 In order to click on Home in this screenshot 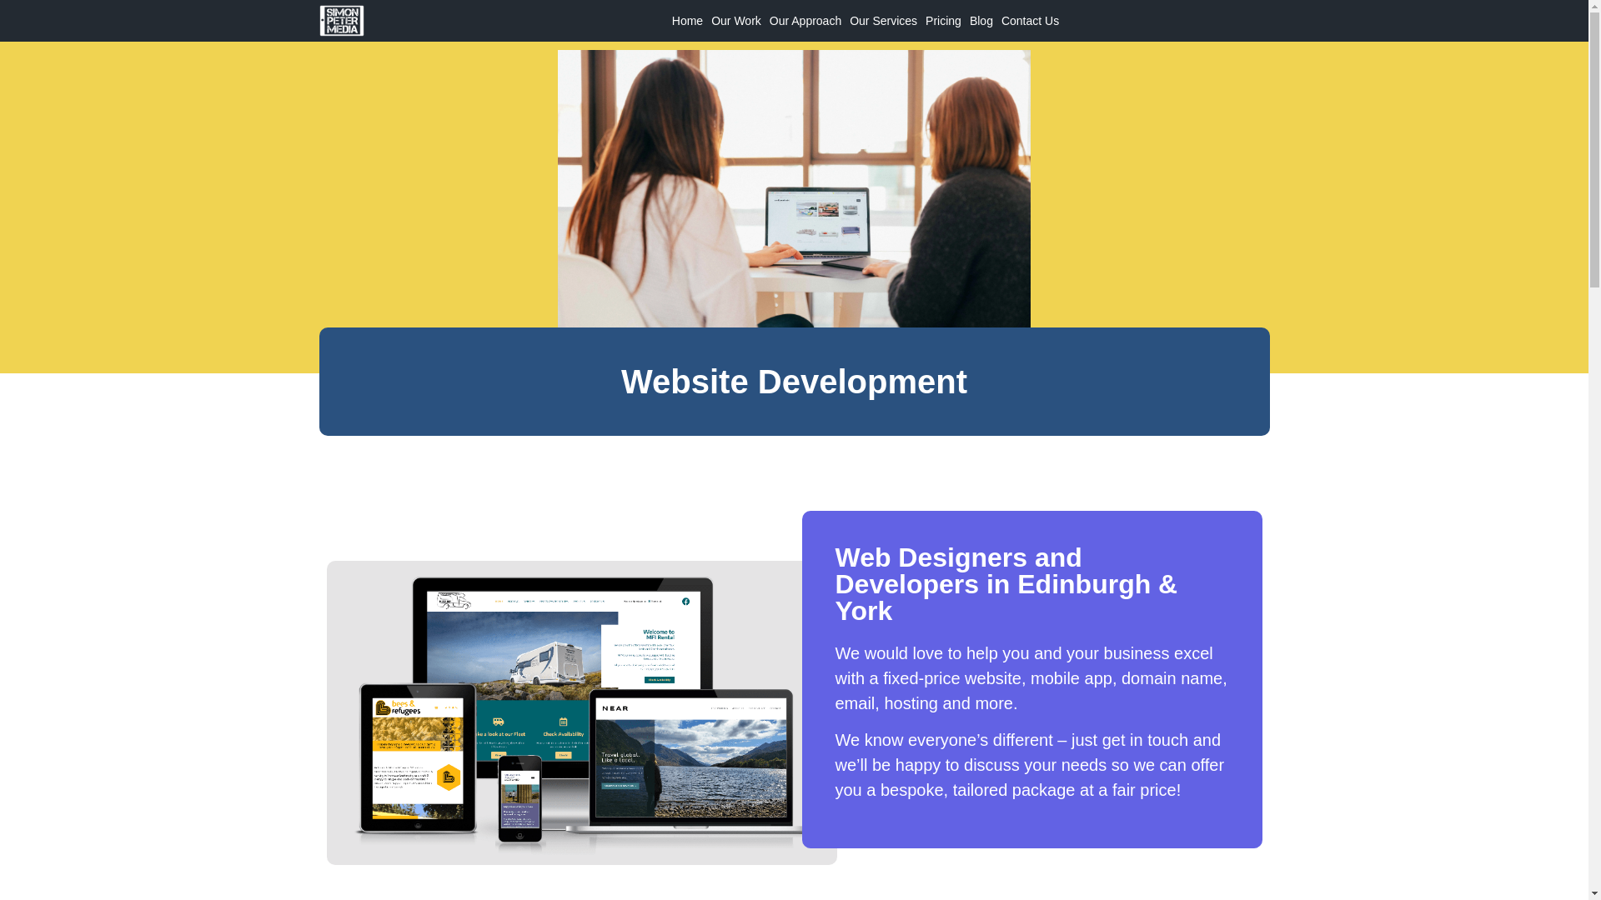, I will do `click(687, 21)`.